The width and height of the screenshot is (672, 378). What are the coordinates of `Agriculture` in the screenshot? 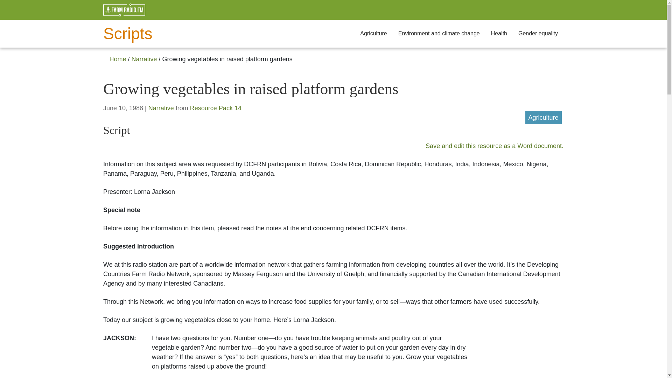 It's located at (543, 118).